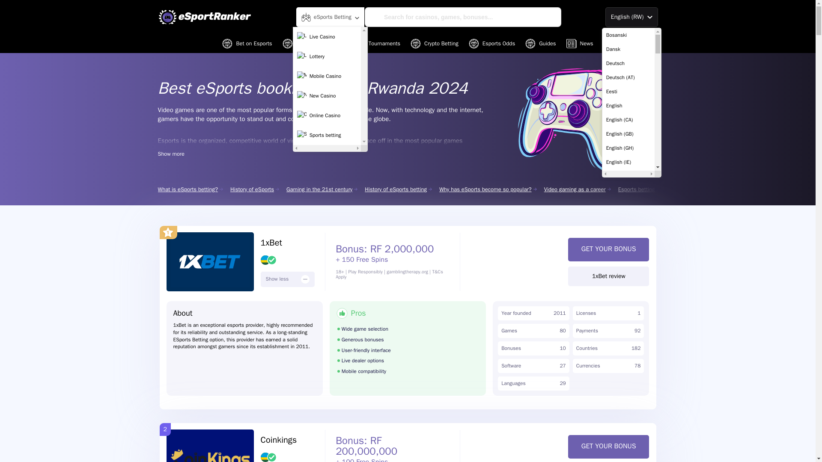 The image size is (822, 462). I want to click on New Casino, so click(327, 96).